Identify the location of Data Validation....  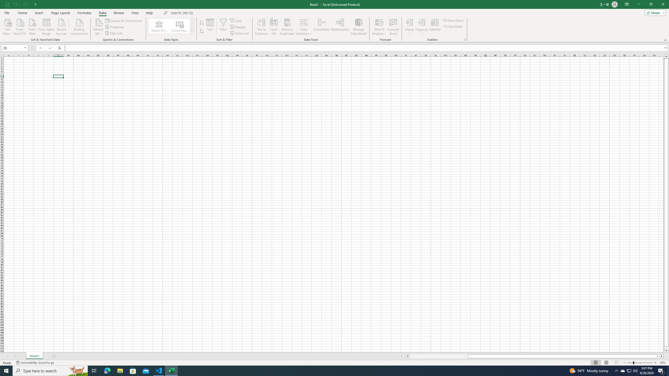
(304, 22).